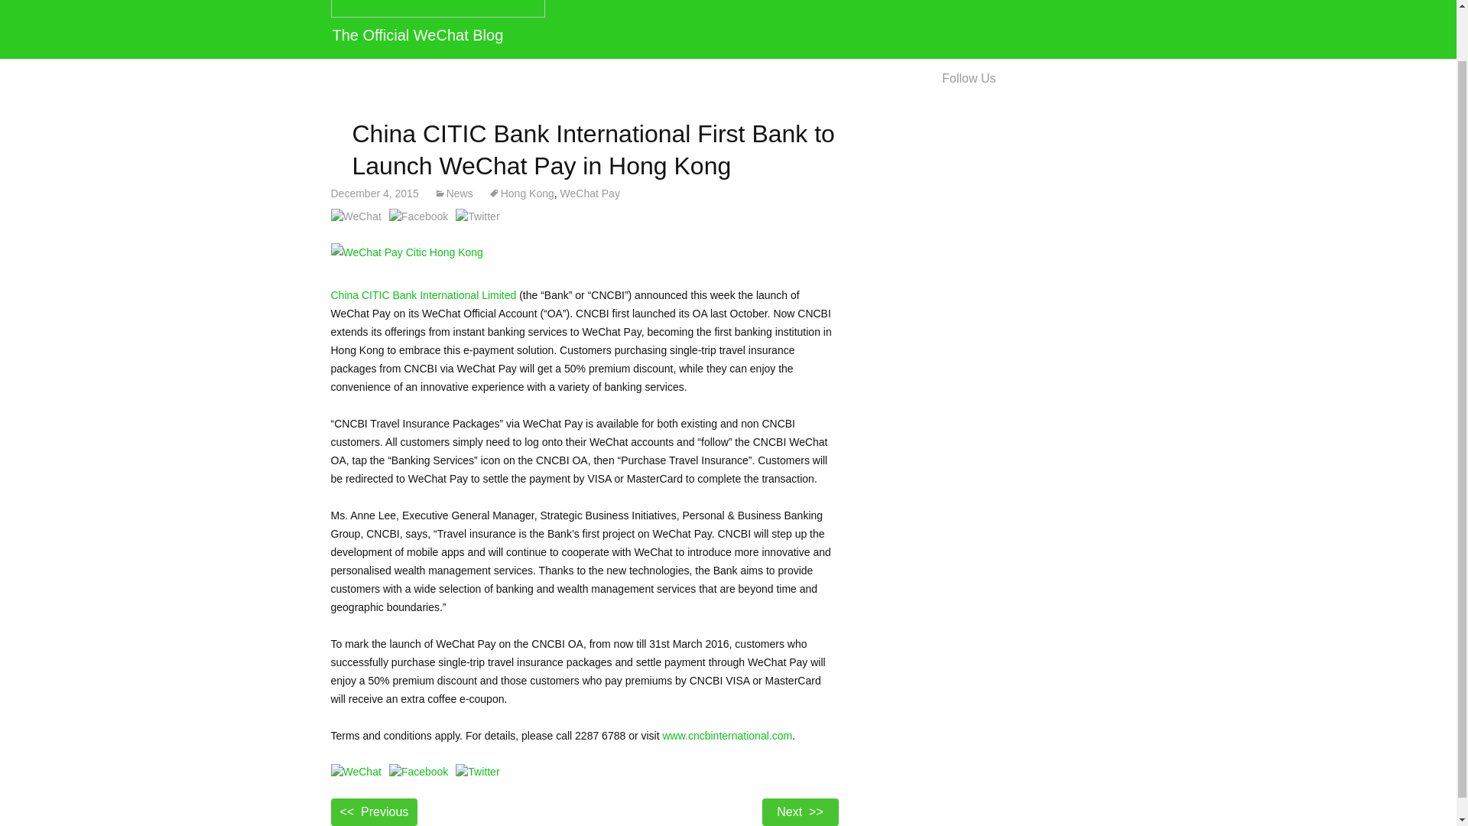  I want to click on WeChat, so click(477, 216).